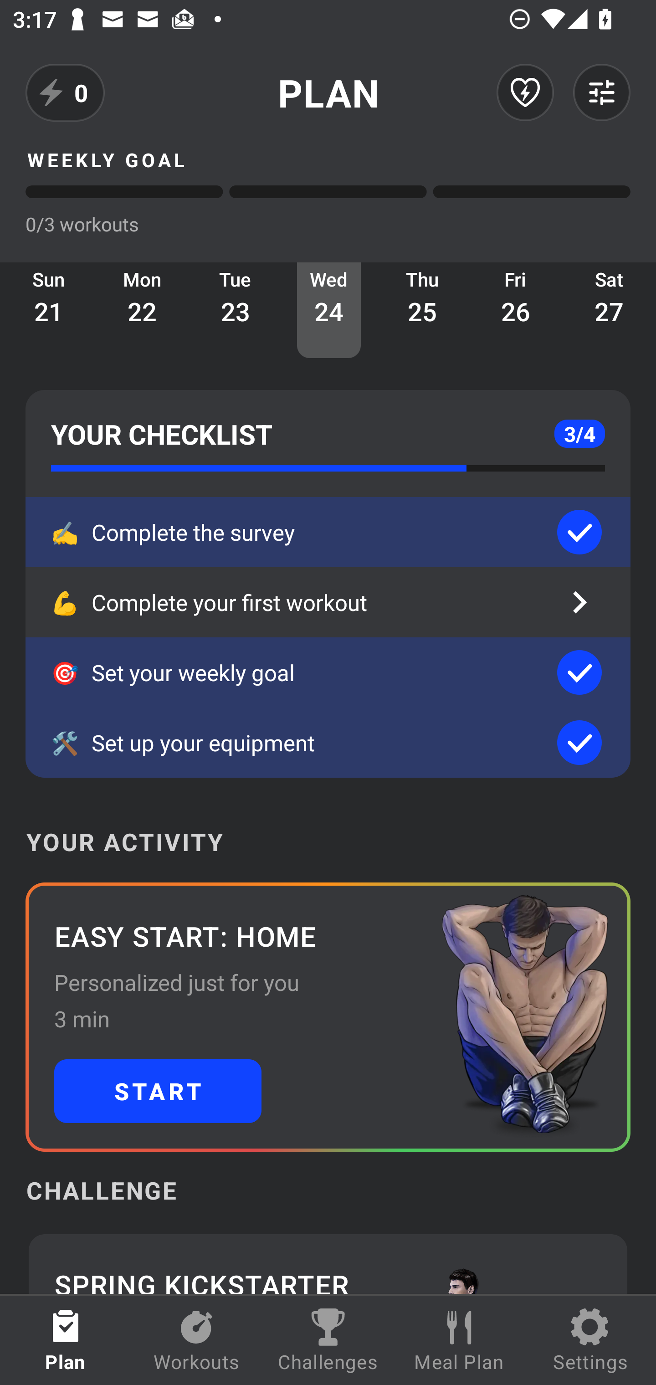 Image resolution: width=656 pixels, height=1385 pixels. What do you see at coordinates (459, 1340) in the screenshot?
I see ` Meal Plan ` at bounding box center [459, 1340].